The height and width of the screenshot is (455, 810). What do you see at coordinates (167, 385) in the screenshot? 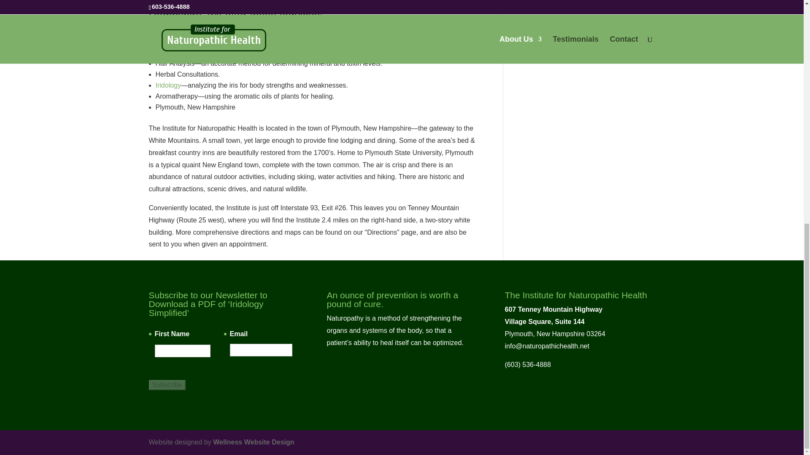
I see `Subscribe` at bounding box center [167, 385].